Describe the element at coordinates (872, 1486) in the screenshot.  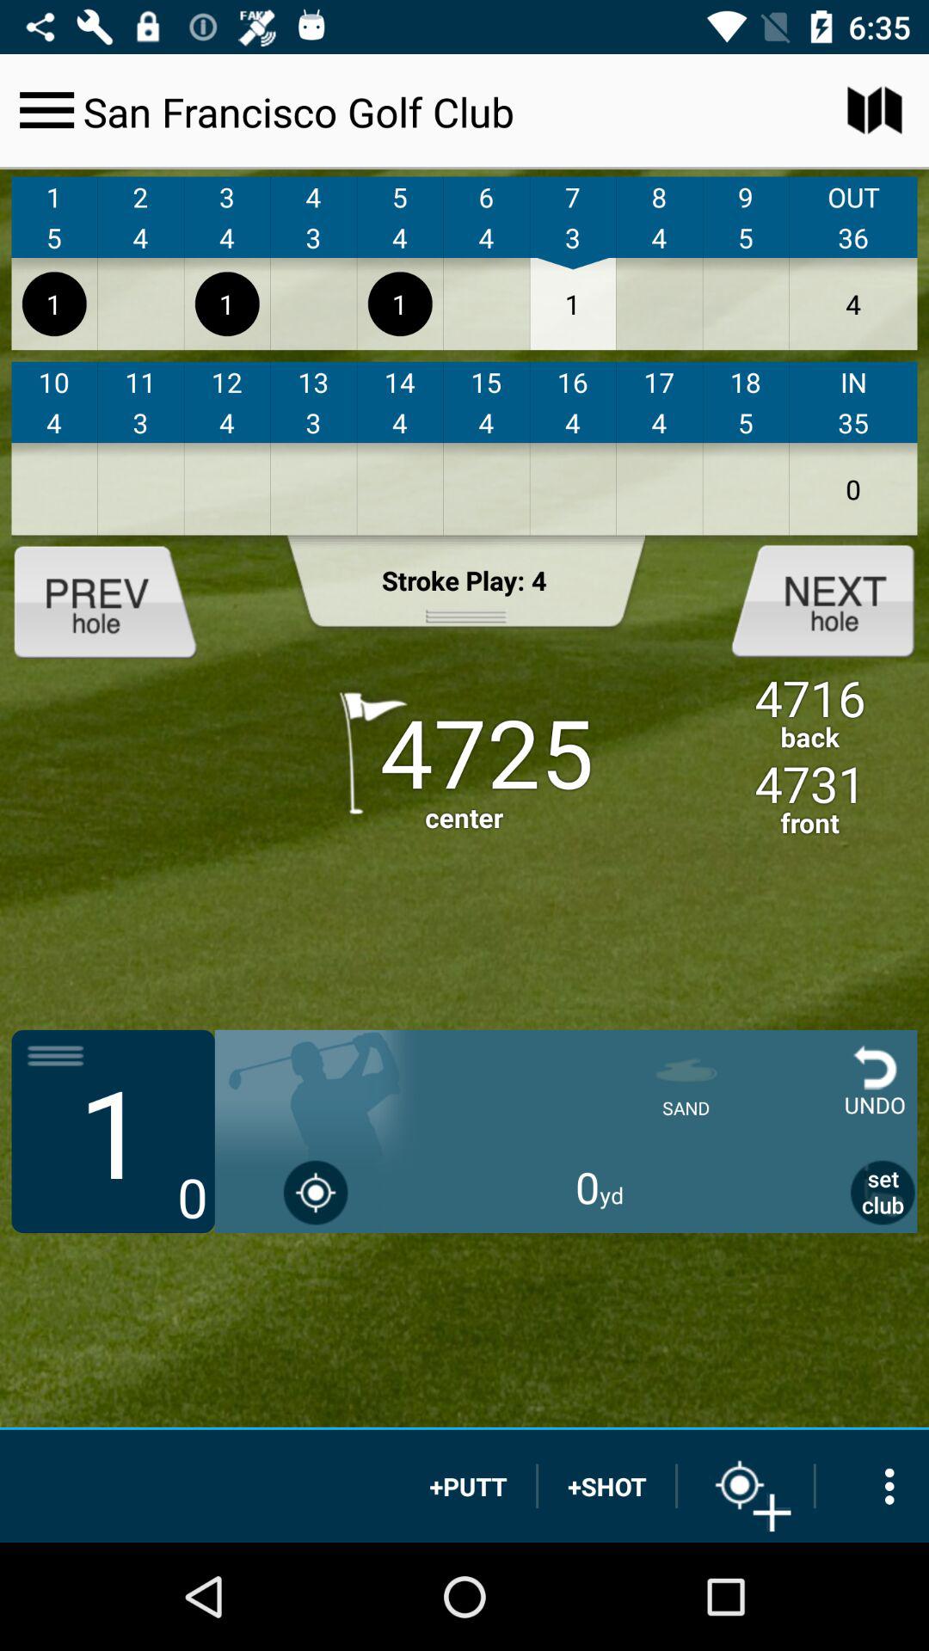
I see `options` at that location.